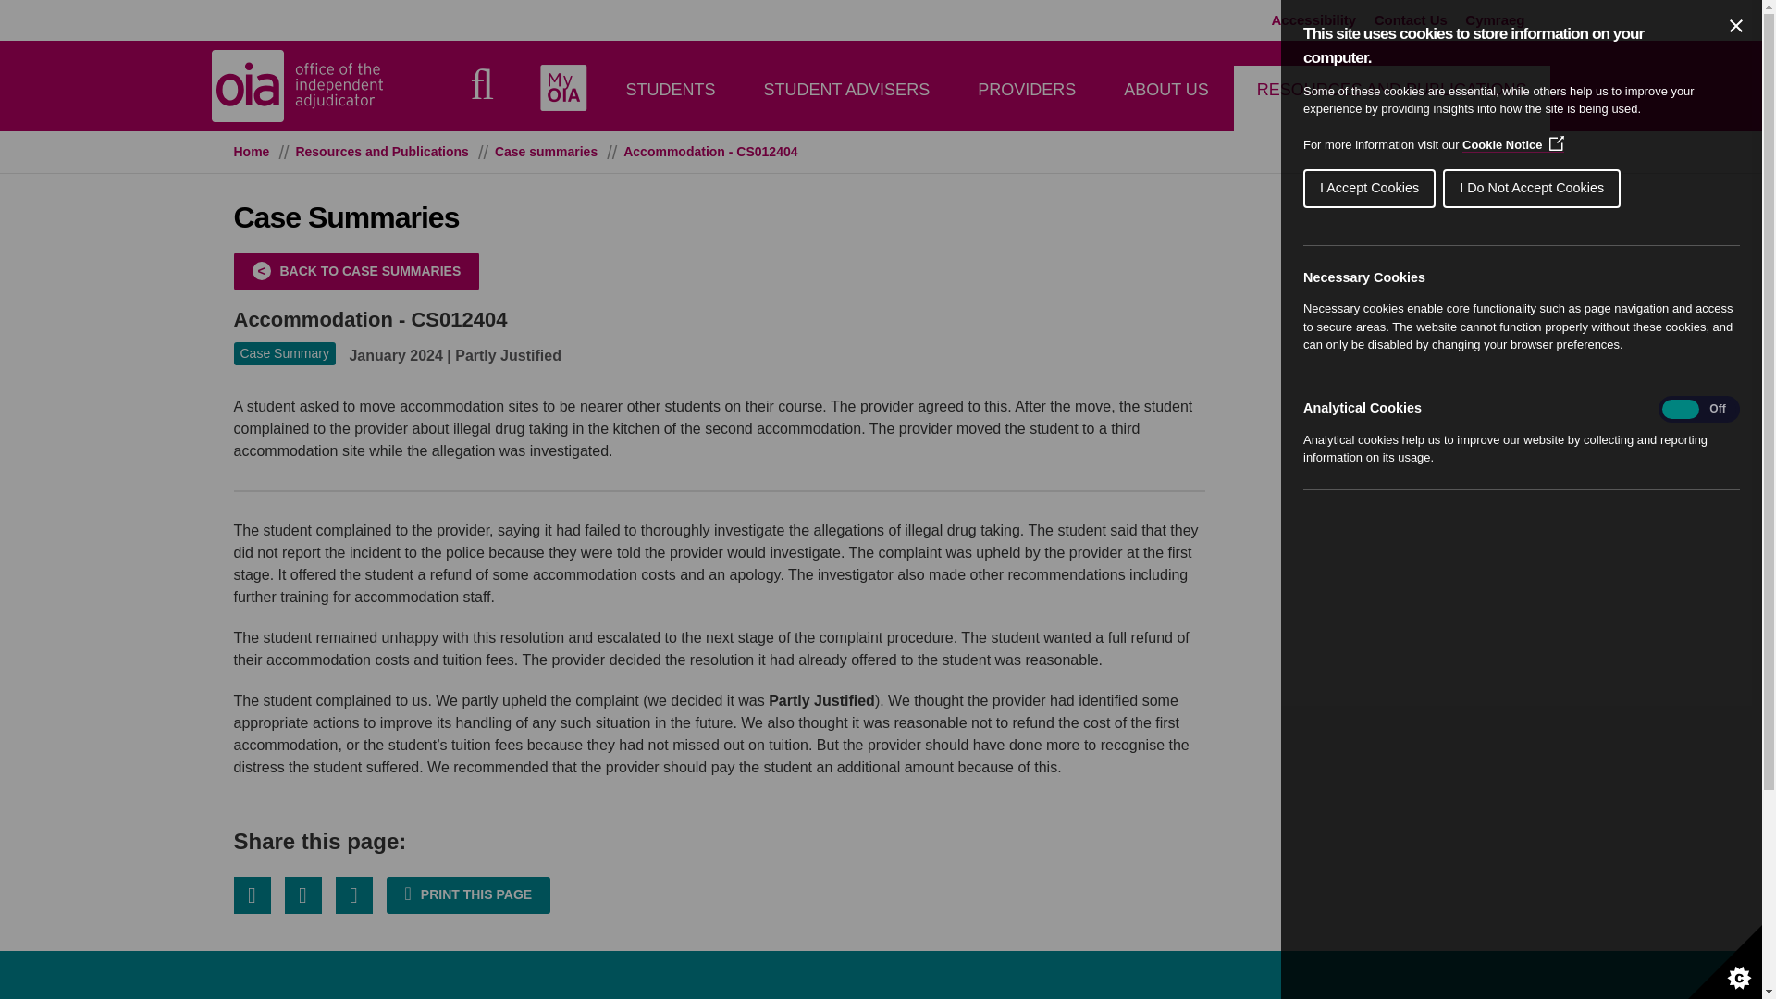  I want to click on Share on Twitter, so click(251, 895).